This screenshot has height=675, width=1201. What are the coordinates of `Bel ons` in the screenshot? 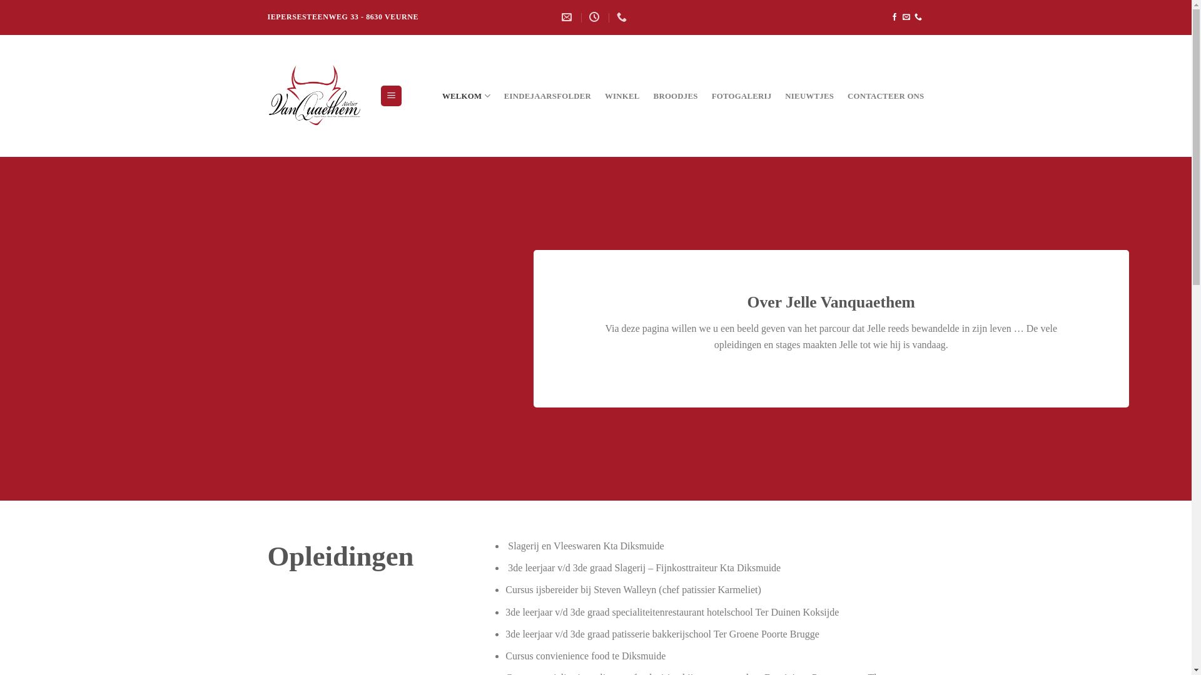 It's located at (918, 17).